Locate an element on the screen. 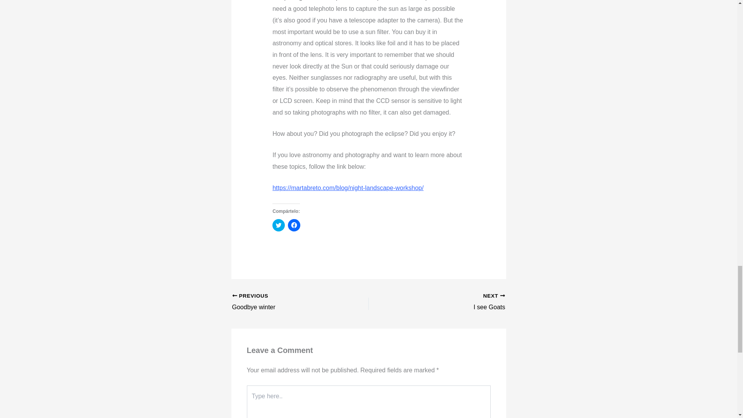  Click to share on Twitter is located at coordinates (450, 302).